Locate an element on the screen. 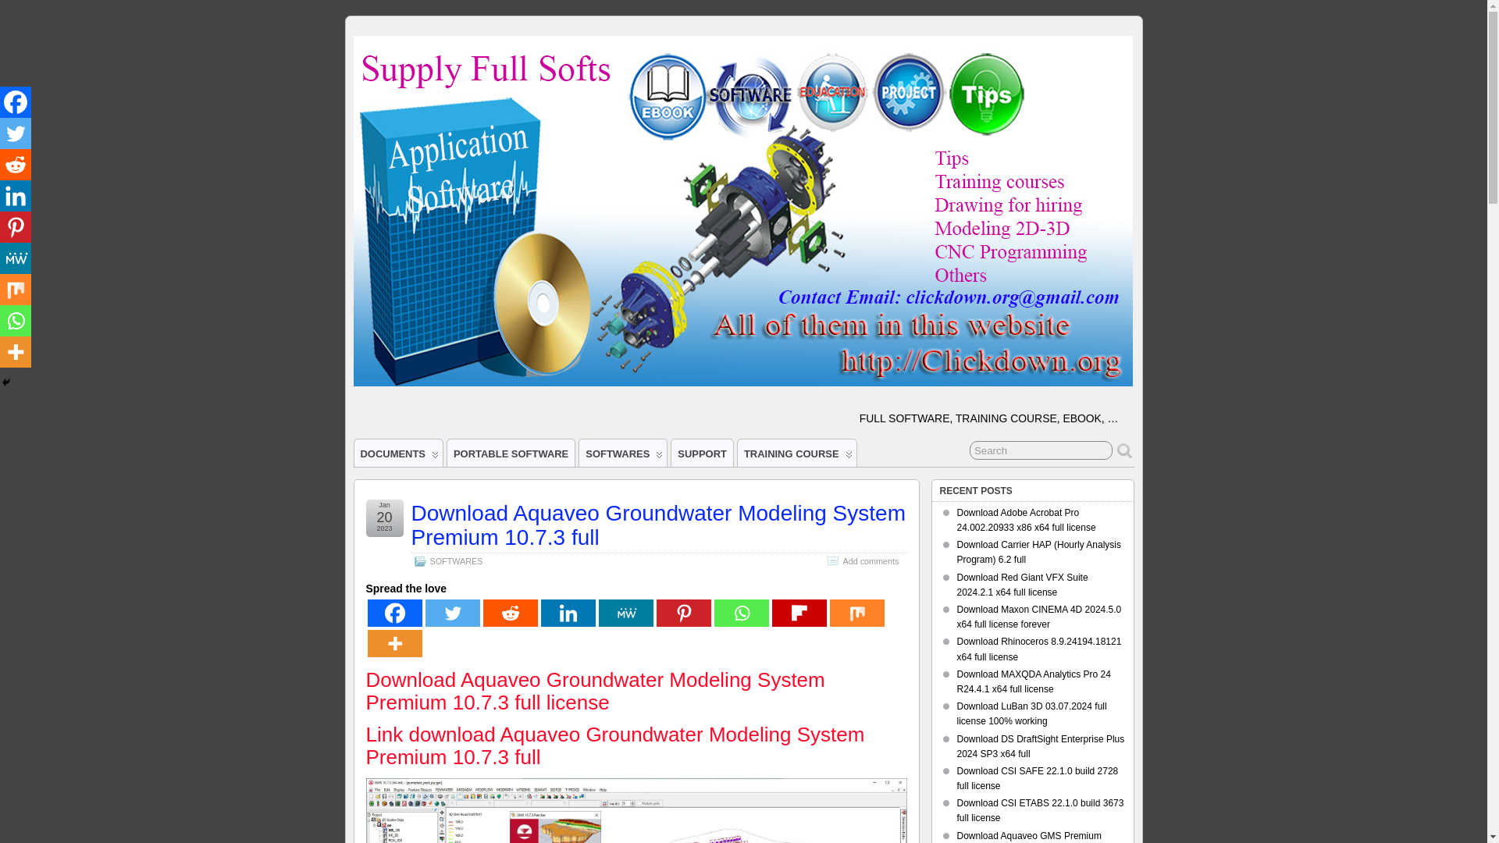  Facebook is located at coordinates (393, 613).